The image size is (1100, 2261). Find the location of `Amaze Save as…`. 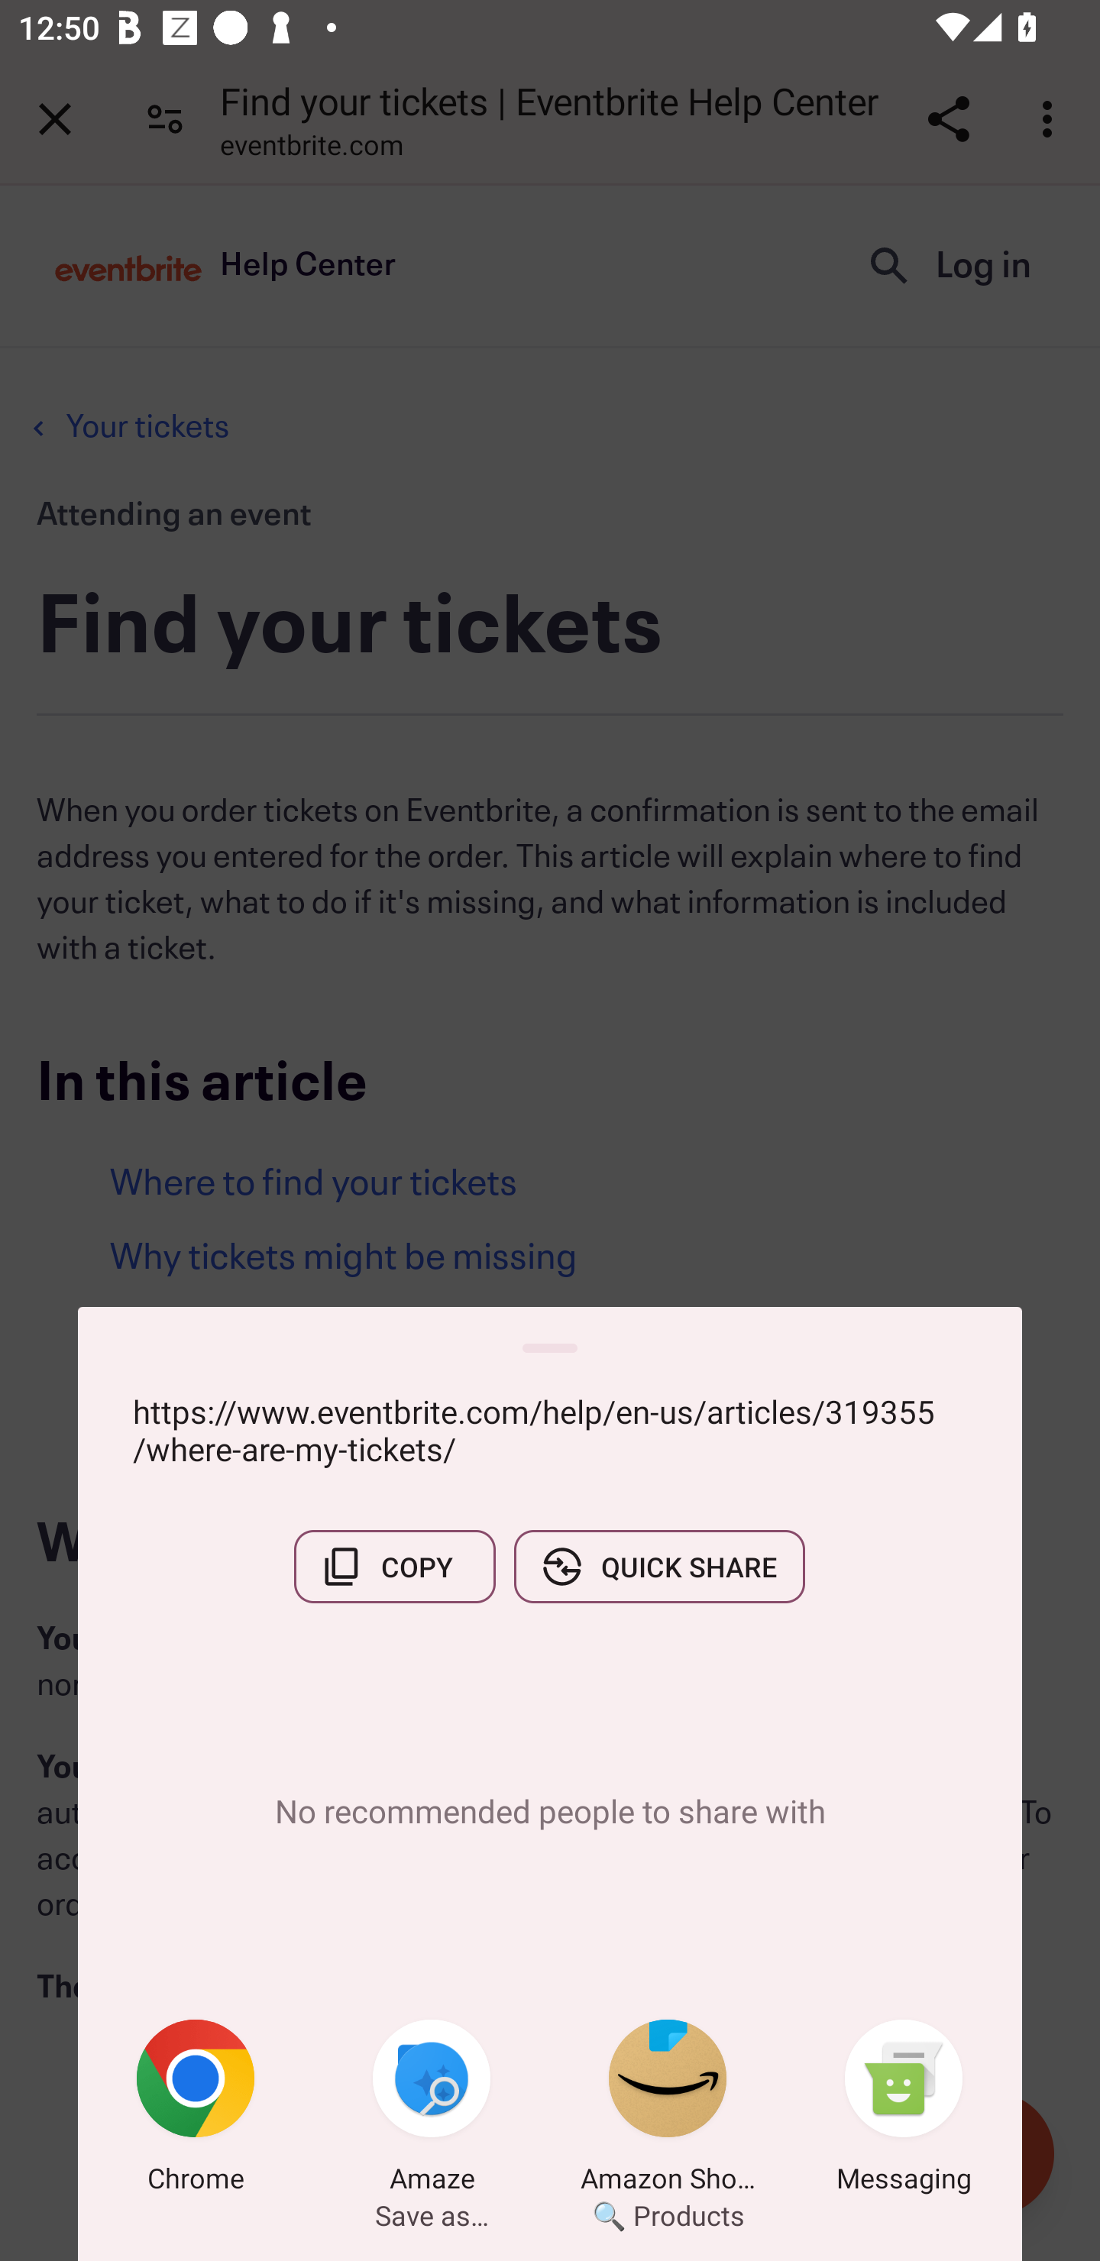

Amaze Save as… is located at coordinates (432, 2111).